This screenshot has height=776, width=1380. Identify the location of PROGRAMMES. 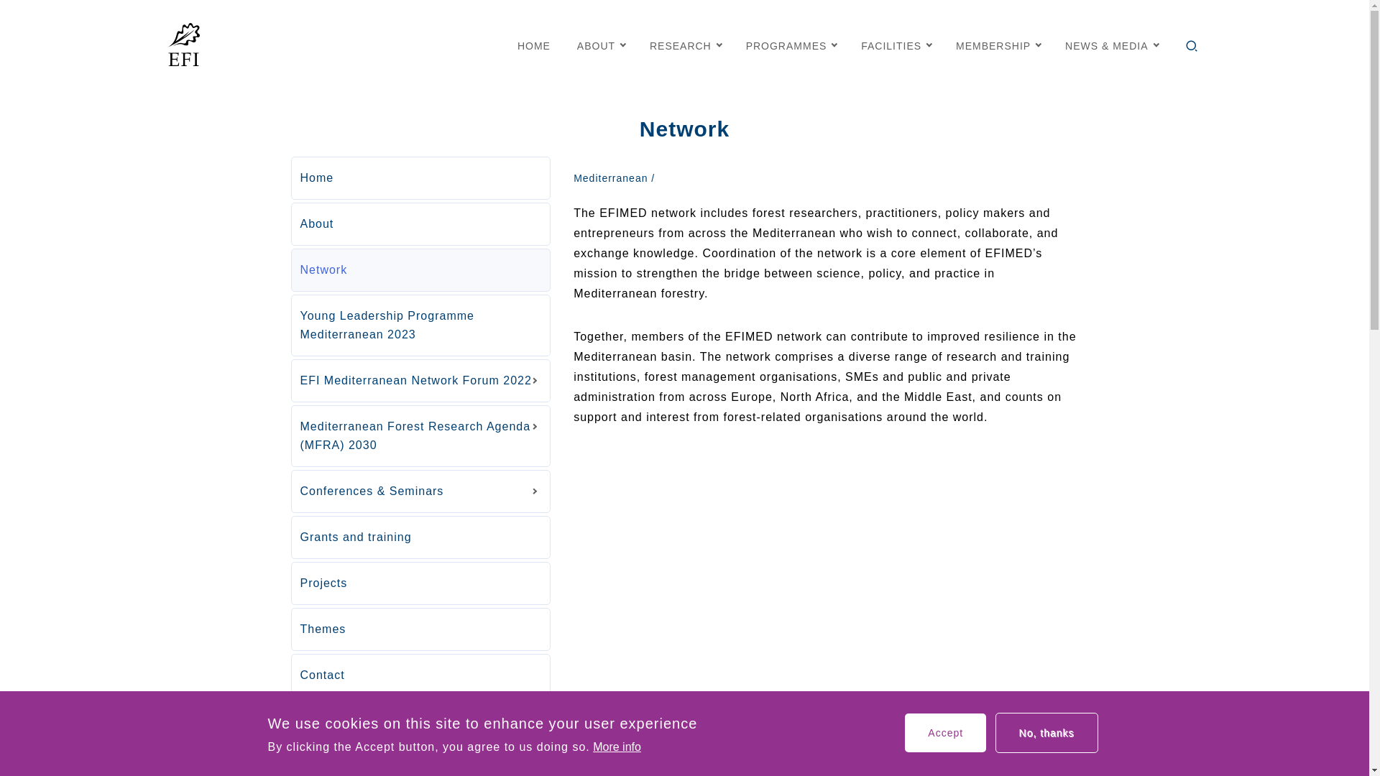
(791, 45).